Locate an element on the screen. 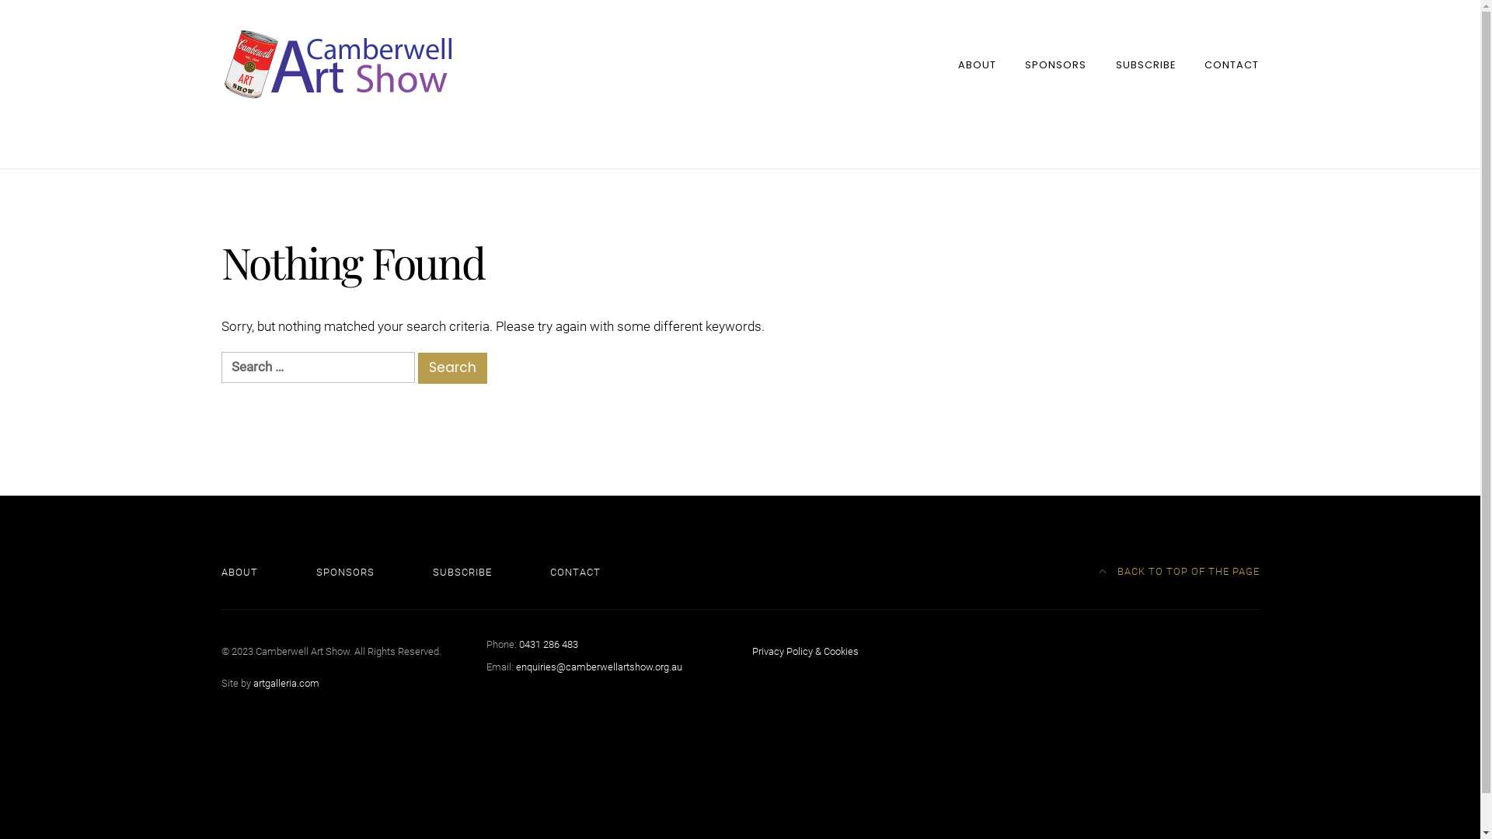 The height and width of the screenshot is (839, 1492). CONTACT is located at coordinates (1232, 64).